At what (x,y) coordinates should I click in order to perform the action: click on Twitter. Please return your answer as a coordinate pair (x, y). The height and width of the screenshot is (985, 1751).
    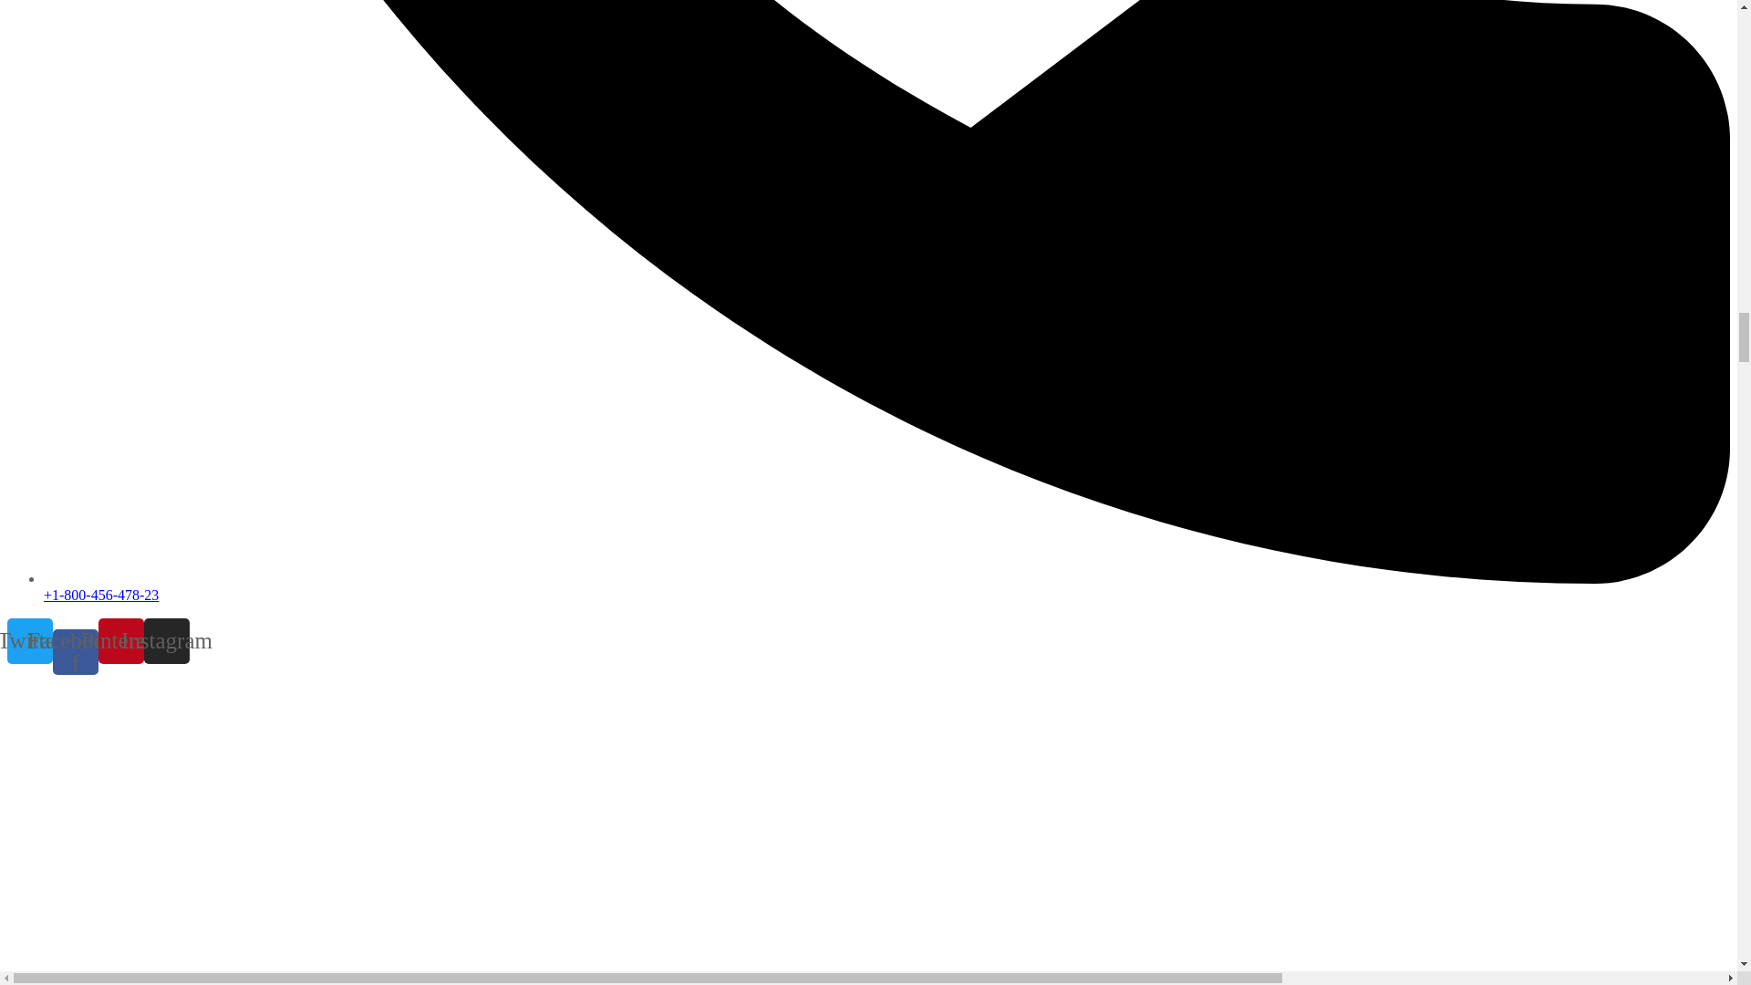
    Looking at the image, I should click on (29, 640).